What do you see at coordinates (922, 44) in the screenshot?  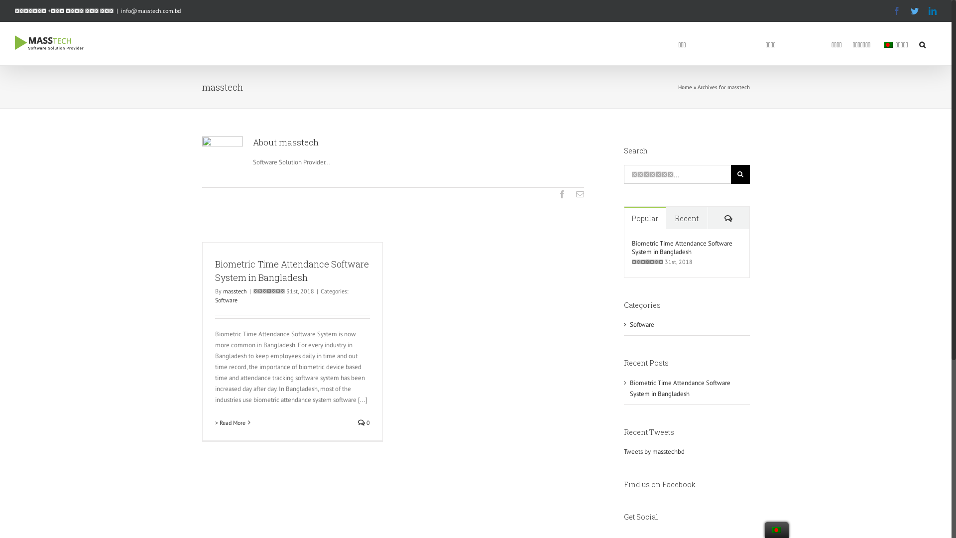 I see `Search` at bounding box center [922, 44].